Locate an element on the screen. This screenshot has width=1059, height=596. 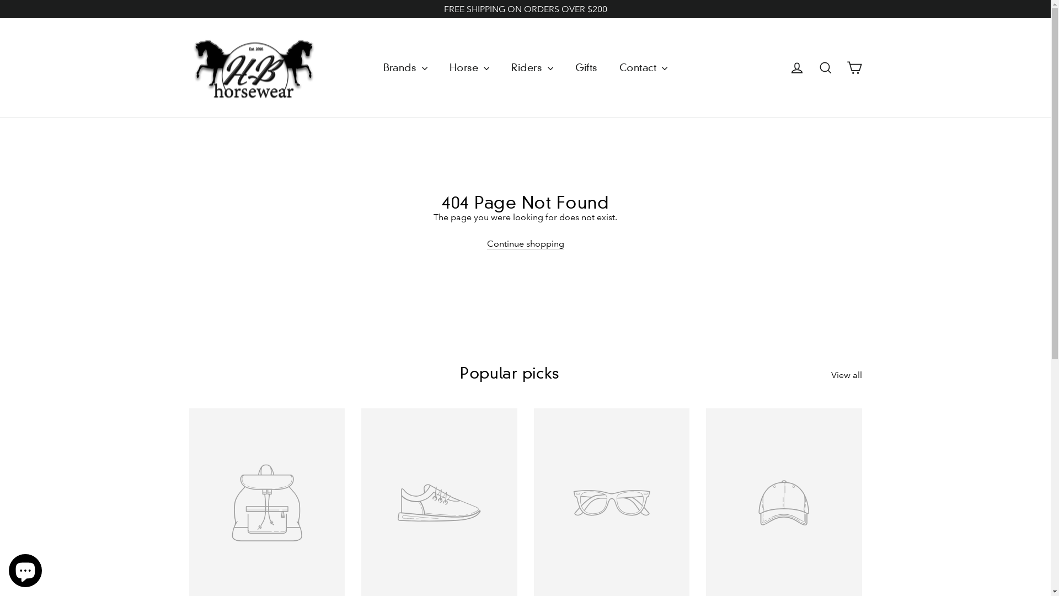
icon-cart
Cart is located at coordinates (854, 68).